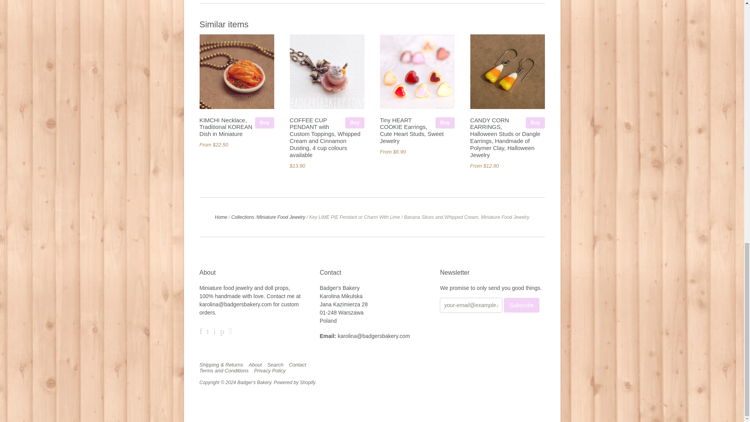 This screenshot has height=422, width=750. What do you see at coordinates (277, 365) in the screenshot?
I see `Search` at bounding box center [277, 365].